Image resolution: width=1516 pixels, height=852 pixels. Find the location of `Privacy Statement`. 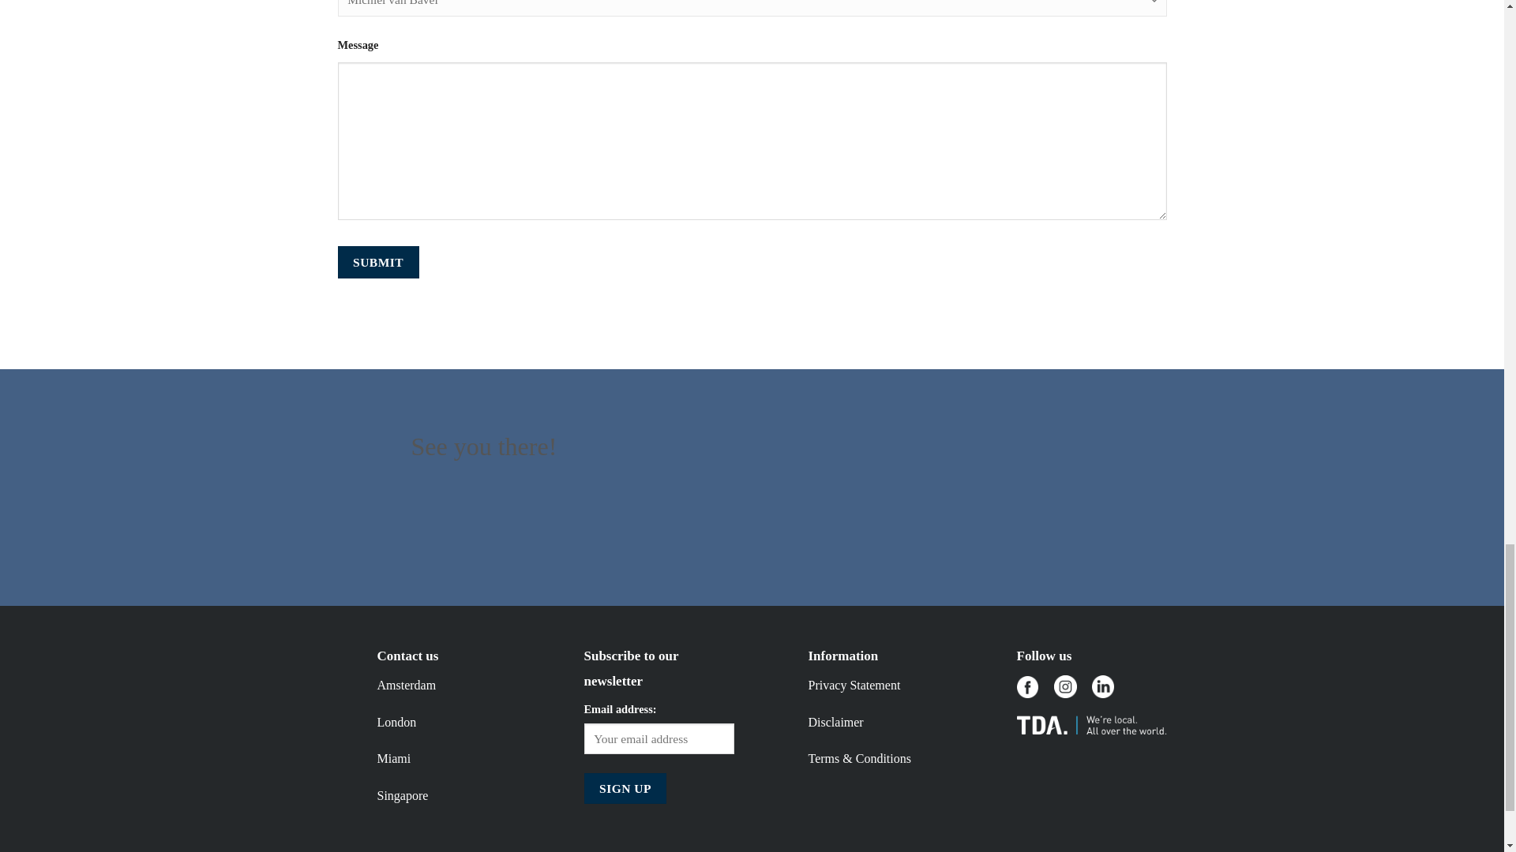

Privacy Statement is located at coordinates (854, 685).